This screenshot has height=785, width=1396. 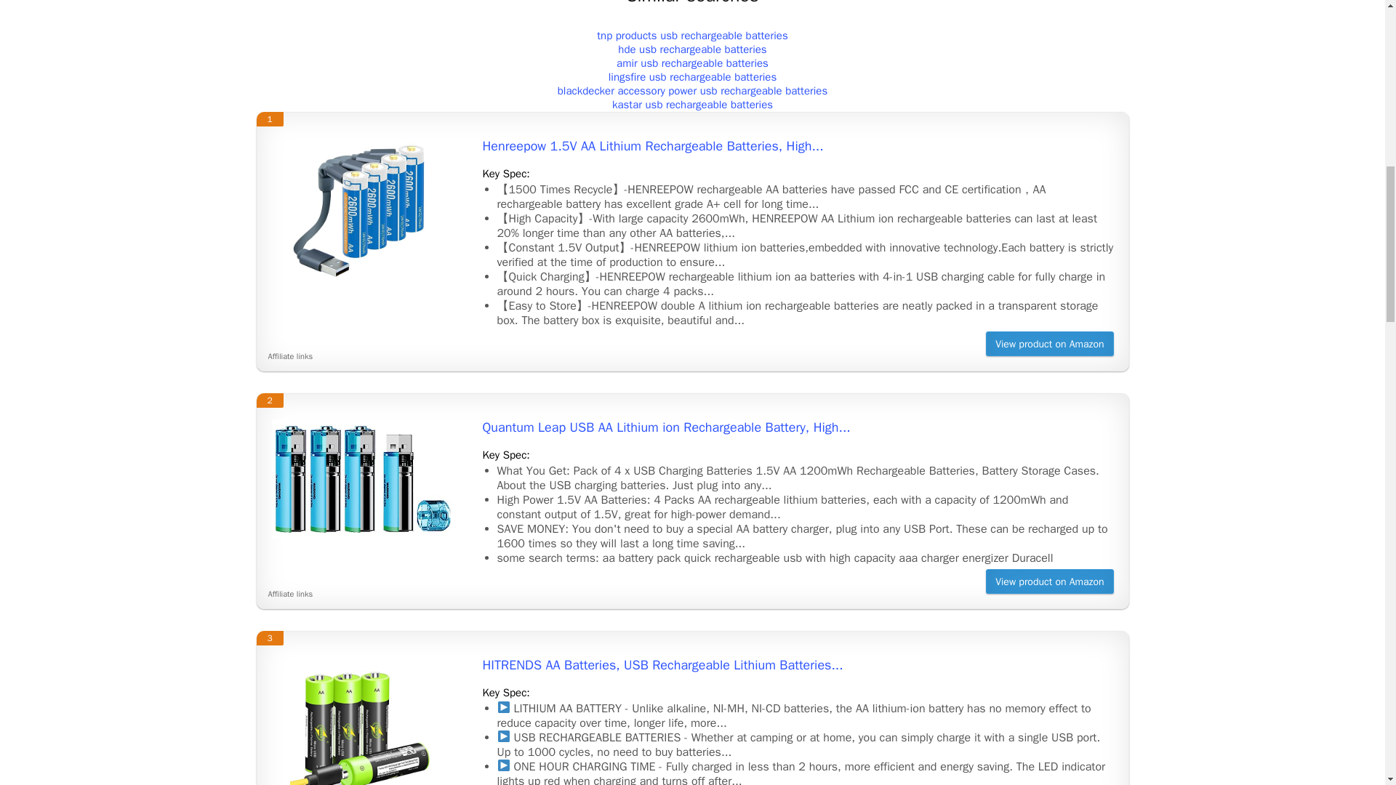 What do you see at coordinates (1048, 343) in the screenshot?
I see `View product on Amazon` at bounding box center [1048, 343].